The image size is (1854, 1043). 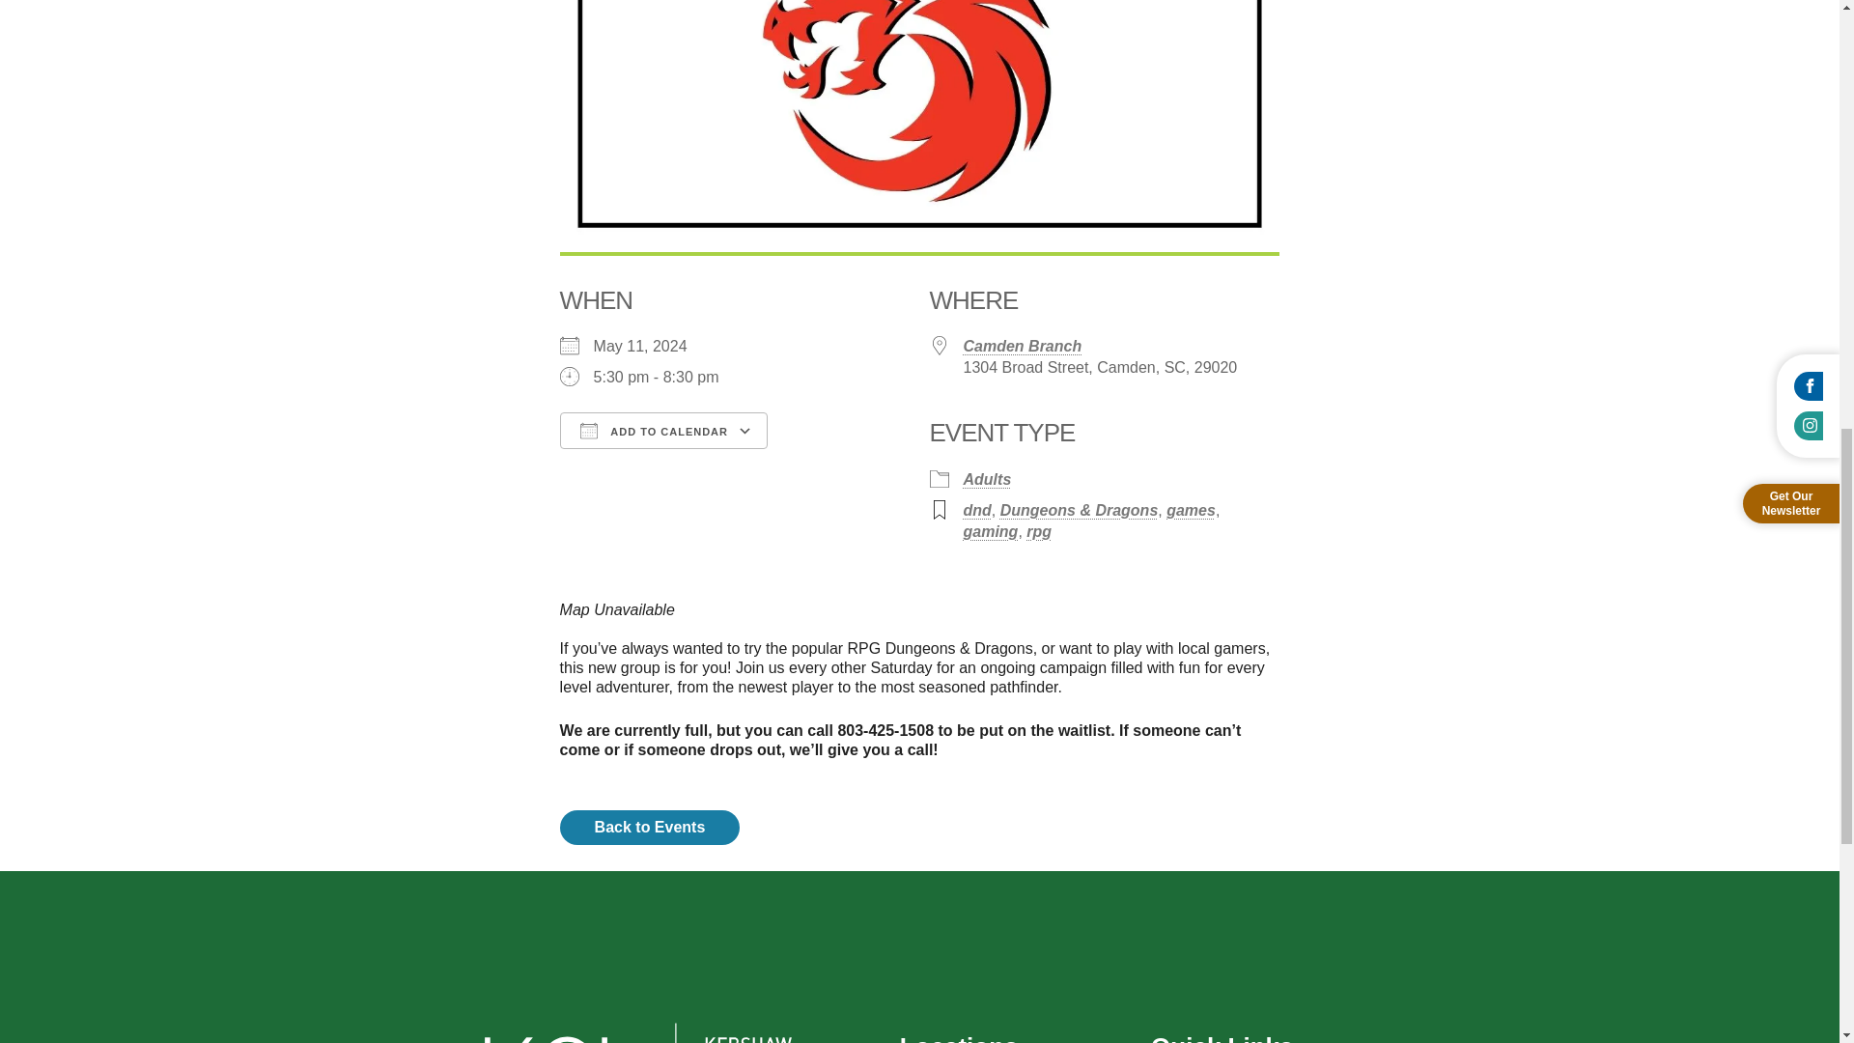 I want to click on gaming, so click(x=991, y=531).